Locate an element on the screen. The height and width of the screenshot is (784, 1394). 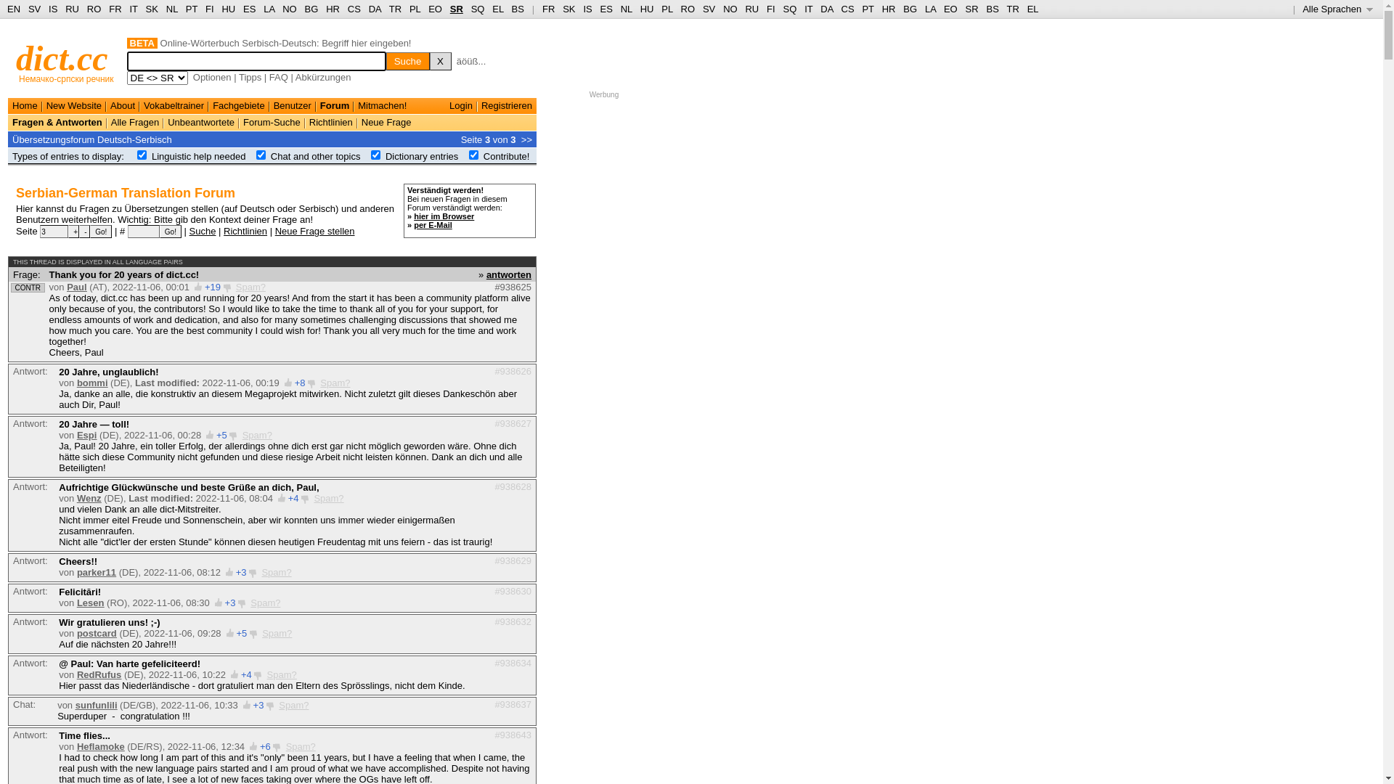
CONTR is located at coordinates (28, 287).